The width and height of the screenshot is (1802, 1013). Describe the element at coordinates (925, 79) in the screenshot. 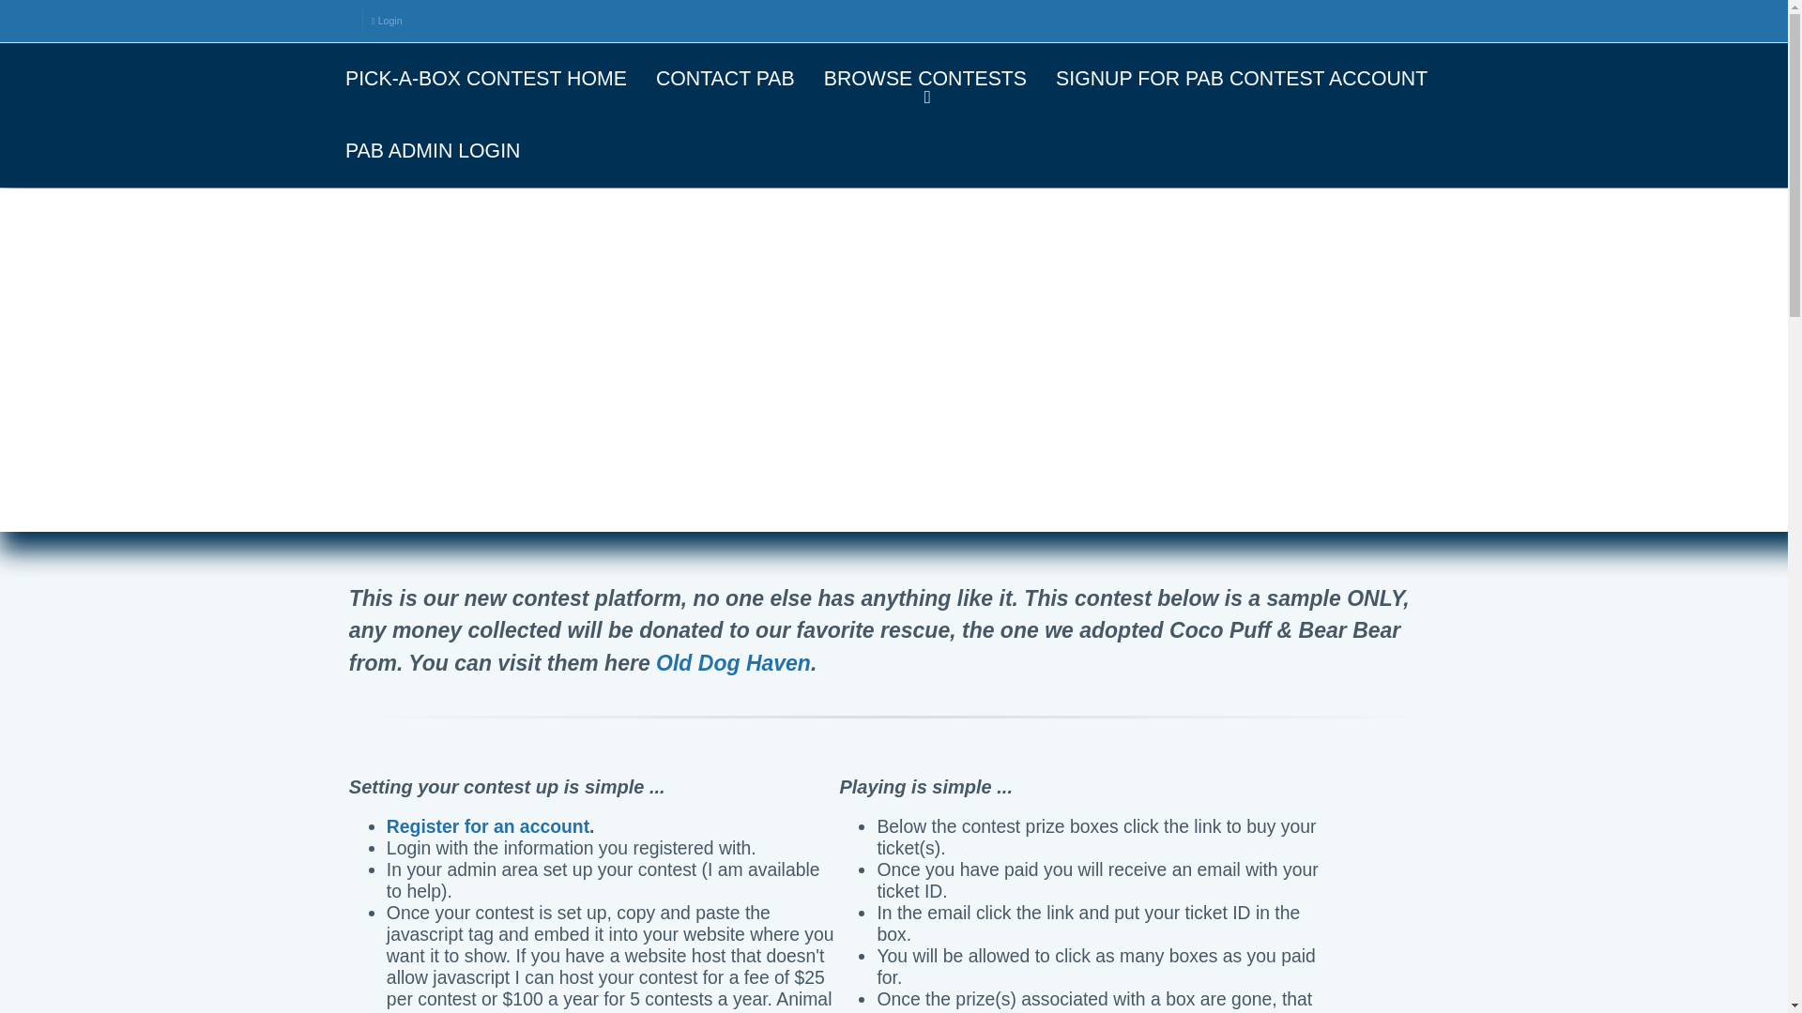

I see `BROWSE CONTESTS` at that location.